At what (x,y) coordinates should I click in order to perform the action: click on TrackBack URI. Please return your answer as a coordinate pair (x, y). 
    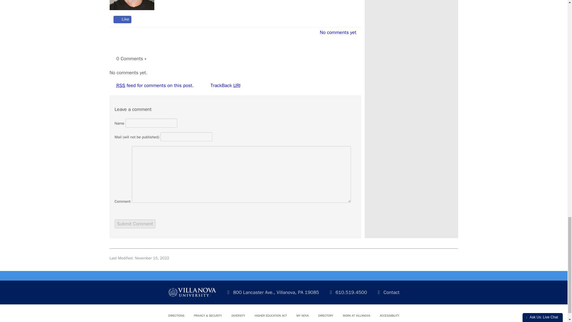
    Looking at the image, I should click on (224, 85).